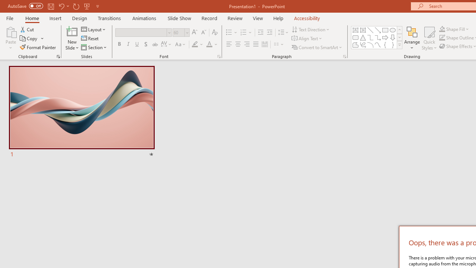 The width and height of the screenshot is (476, 268). Describe the element at coordinates (442, 29) in the screenshot. I see `Shape Fill Orange, Accent 2` at that location.